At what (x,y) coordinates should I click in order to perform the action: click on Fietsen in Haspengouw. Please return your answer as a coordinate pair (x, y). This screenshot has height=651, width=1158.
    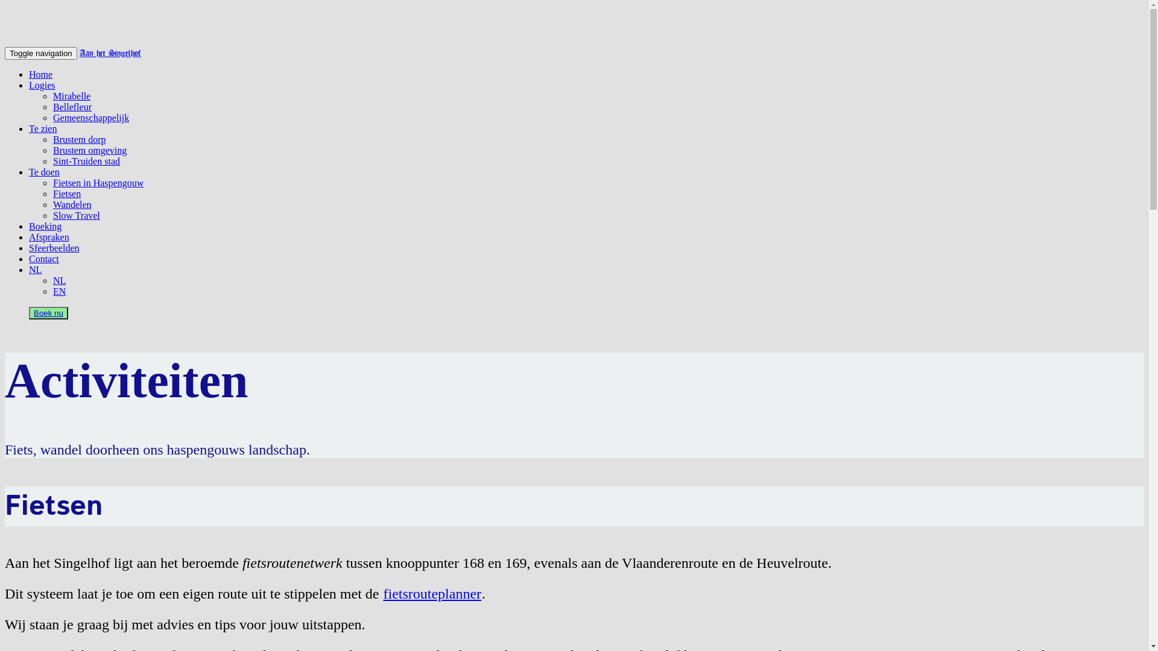
    Looking at the image, I should click on (98, 183).